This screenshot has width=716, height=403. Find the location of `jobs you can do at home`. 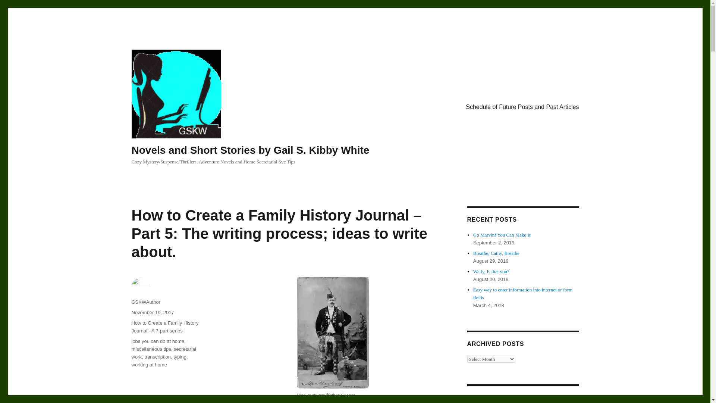

jobs you can do at home is located at coordinates (157, 341).